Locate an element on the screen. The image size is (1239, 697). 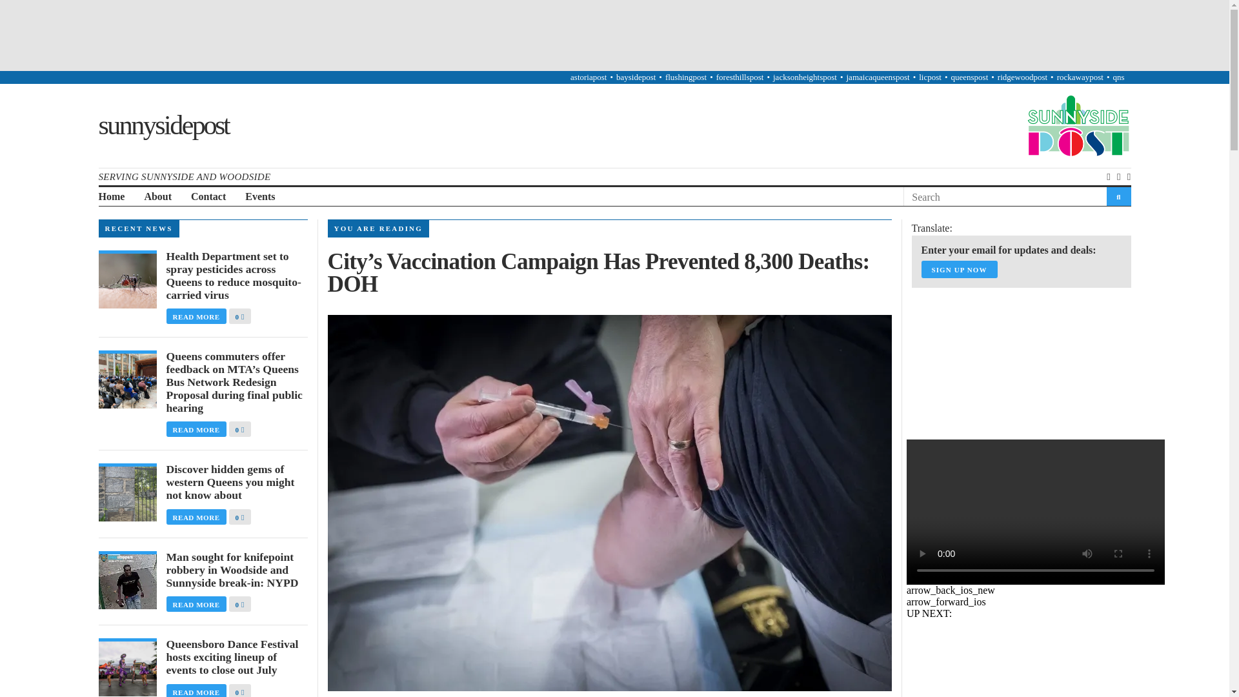
astoriapost is located at coordinates (589, 77).